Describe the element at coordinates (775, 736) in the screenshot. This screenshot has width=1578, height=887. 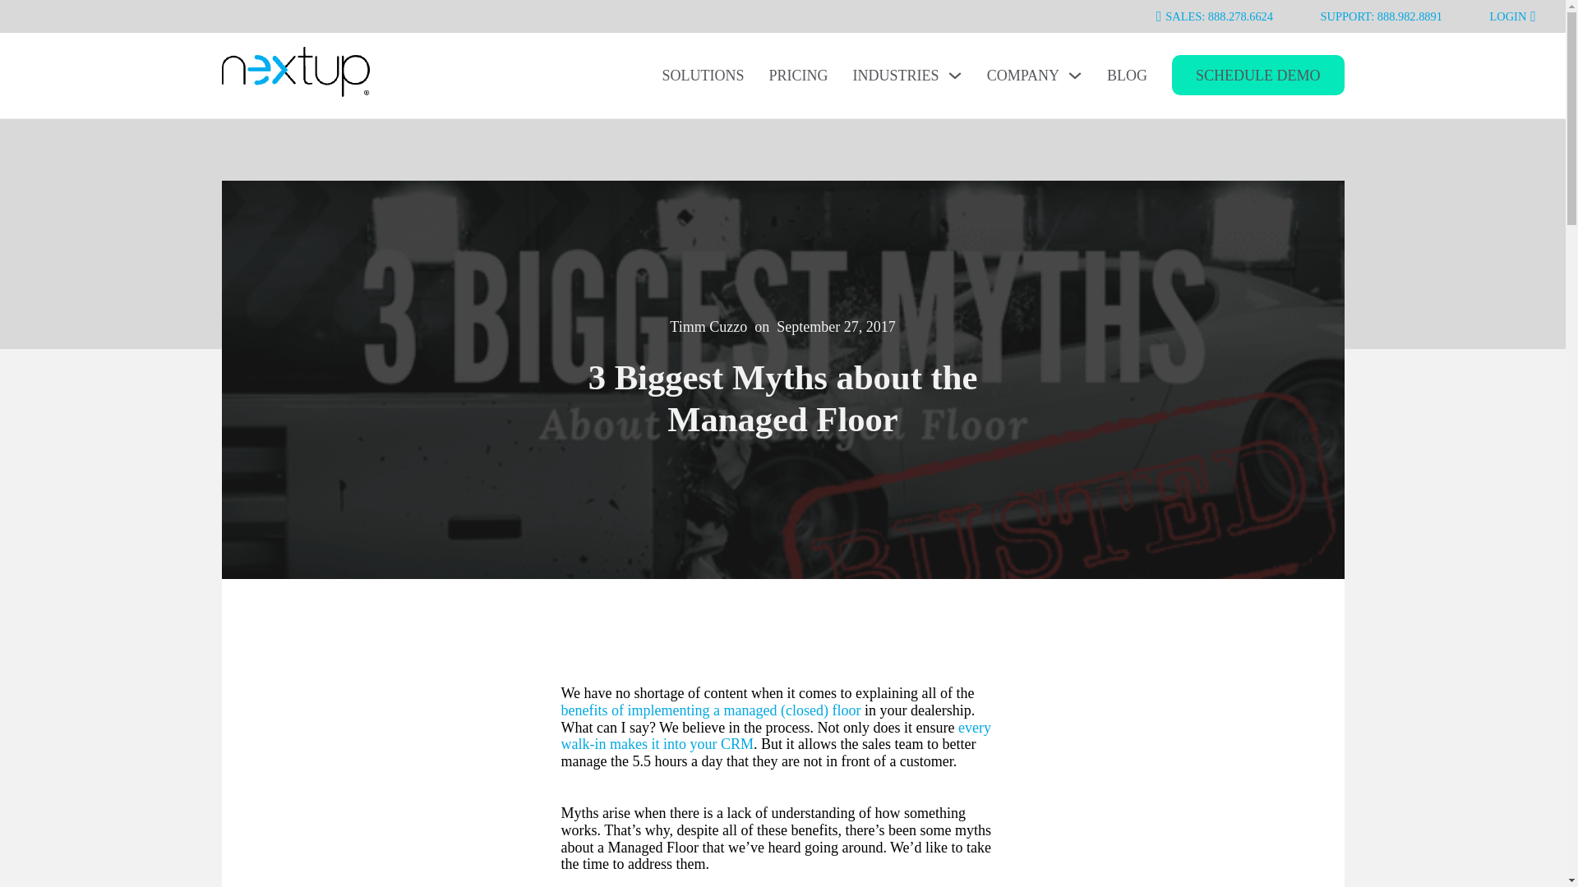
I see `every walk-in makes it into your CRM` at that location.